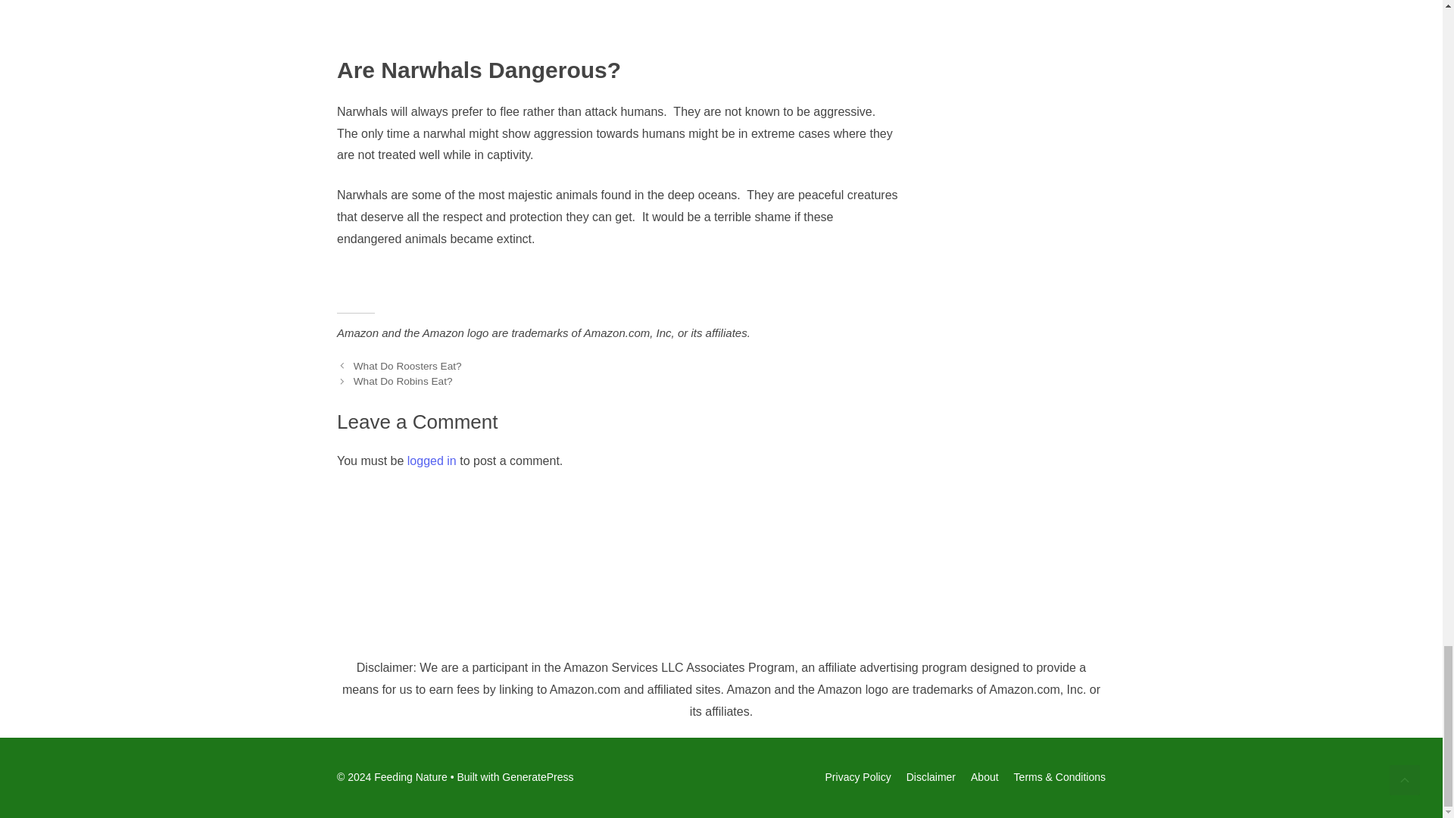 This screenshot has width=1454, height=818. I want to click on What Do Roosters Eat?, so click(407, 367).